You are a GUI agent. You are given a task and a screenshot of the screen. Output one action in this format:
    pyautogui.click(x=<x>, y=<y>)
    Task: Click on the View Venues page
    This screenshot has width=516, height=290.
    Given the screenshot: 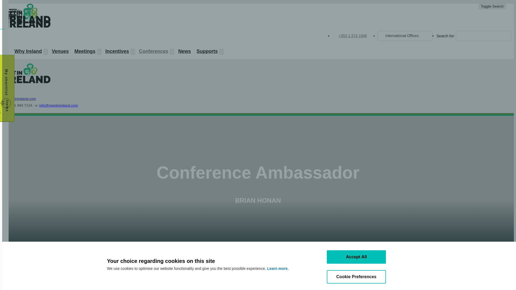 What is the action you would take?
    pyautogui.click(x=60, y=52)
    